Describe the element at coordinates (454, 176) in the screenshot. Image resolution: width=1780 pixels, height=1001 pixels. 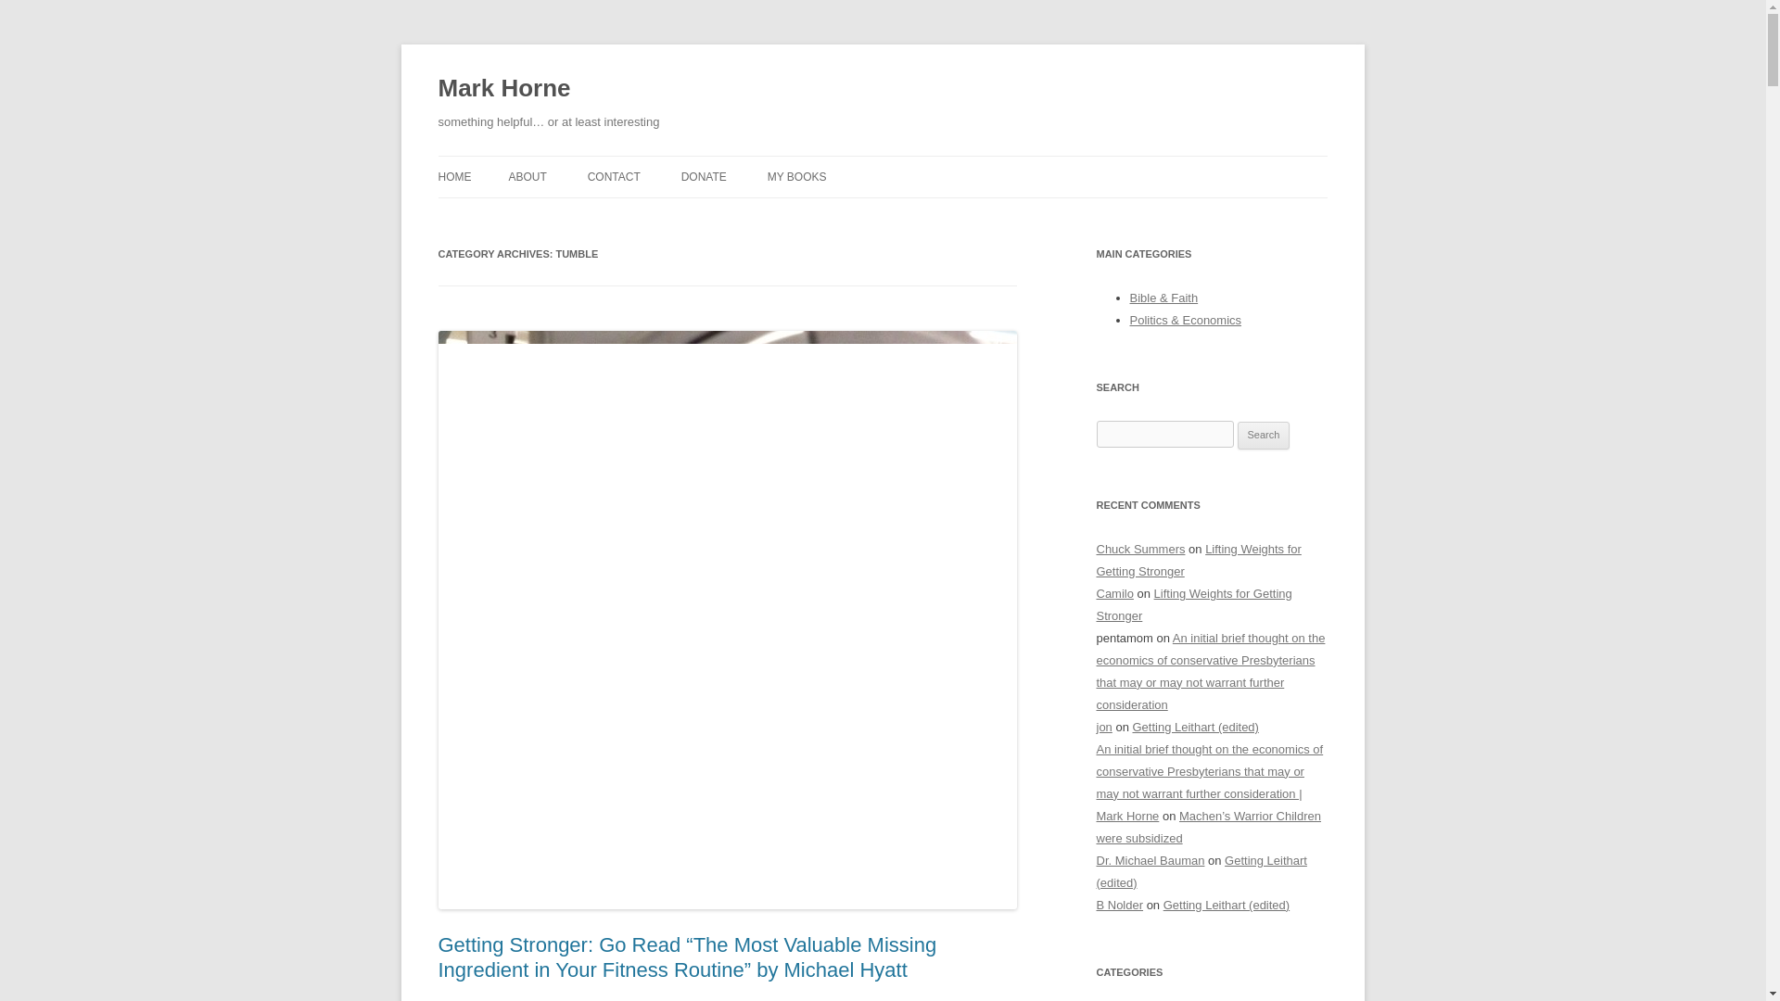
I see `HOME` at that location.